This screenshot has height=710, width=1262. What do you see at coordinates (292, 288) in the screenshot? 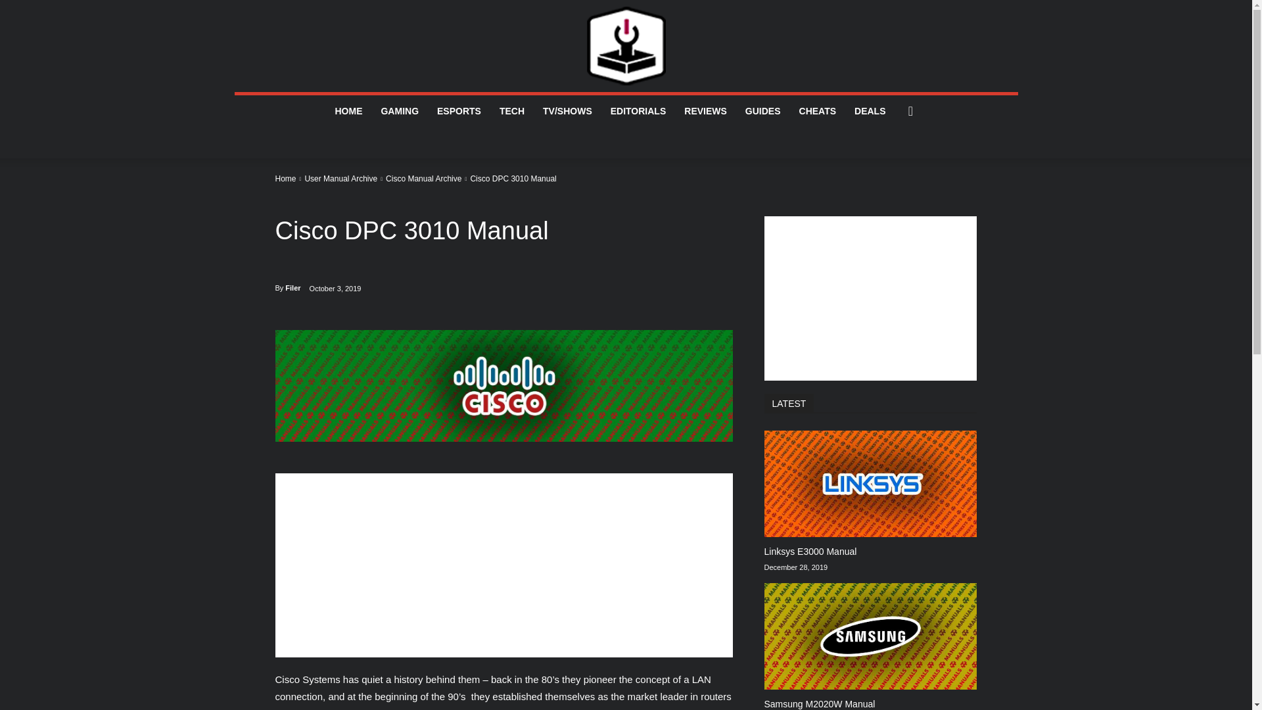
I see `Filer` at bounding box center [292, 288].